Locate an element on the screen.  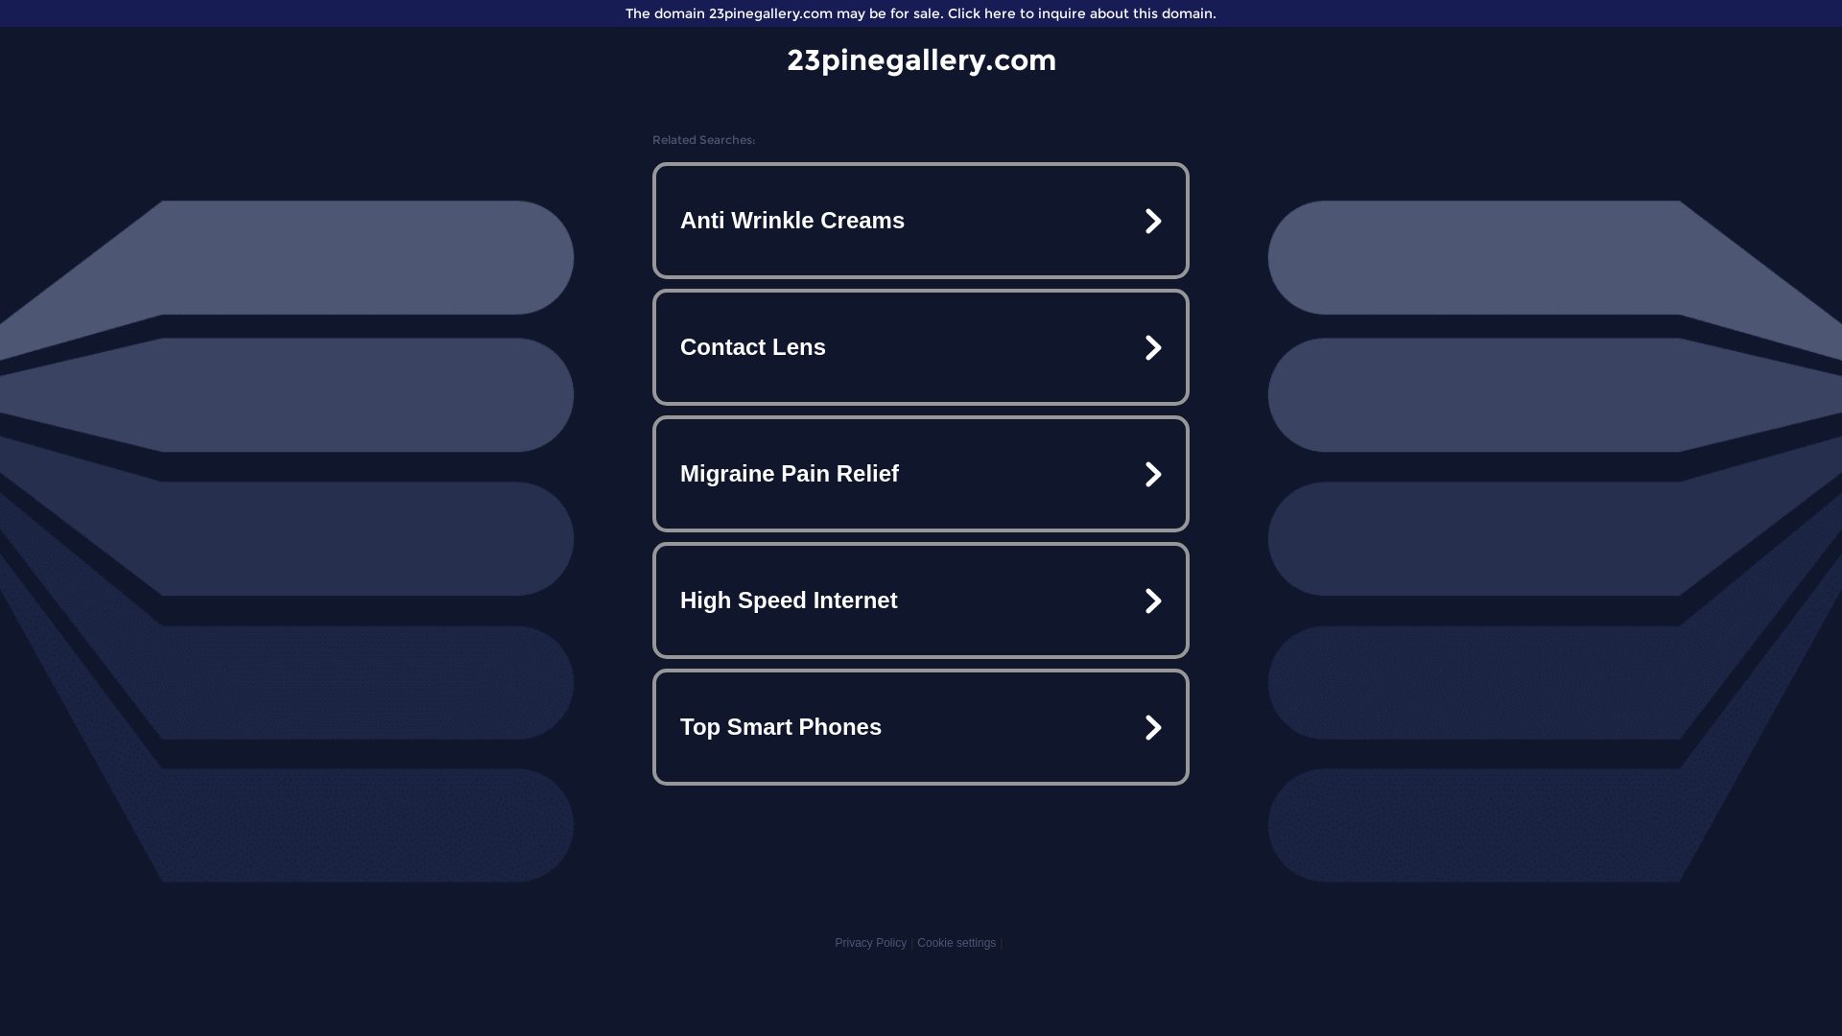
Anti Wrinkle Creams is located at coordinates (921, 221).